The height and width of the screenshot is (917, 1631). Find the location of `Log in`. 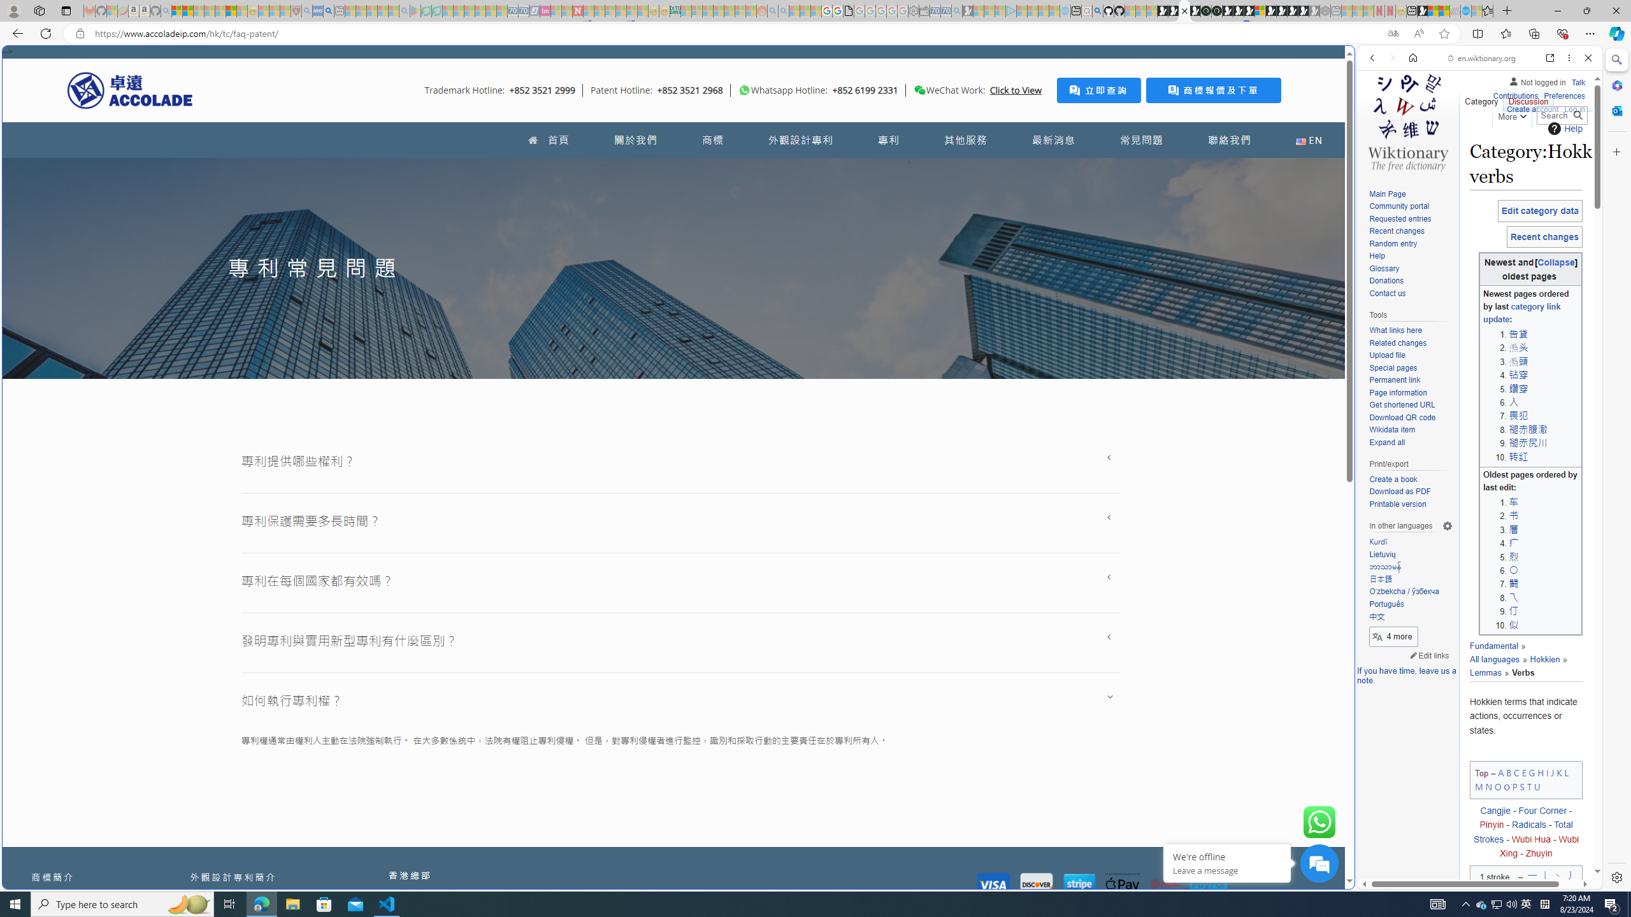

Log in is located at coordinates (1575, 110).